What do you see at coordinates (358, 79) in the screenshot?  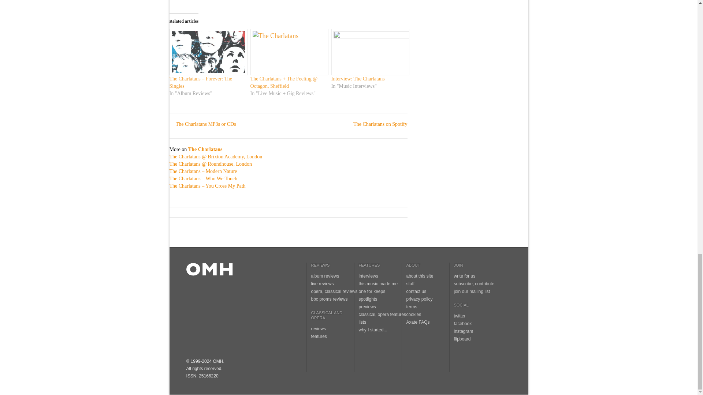 I see `Interview: The Charlatans` at bounding box center [358, 79].